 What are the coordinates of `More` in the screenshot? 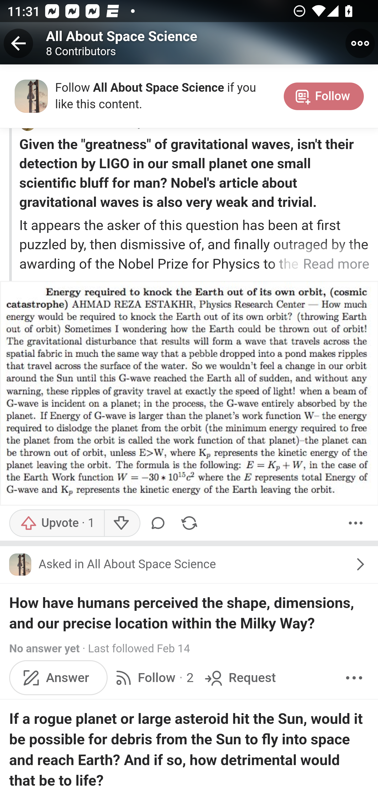 It's located at (354, 677).